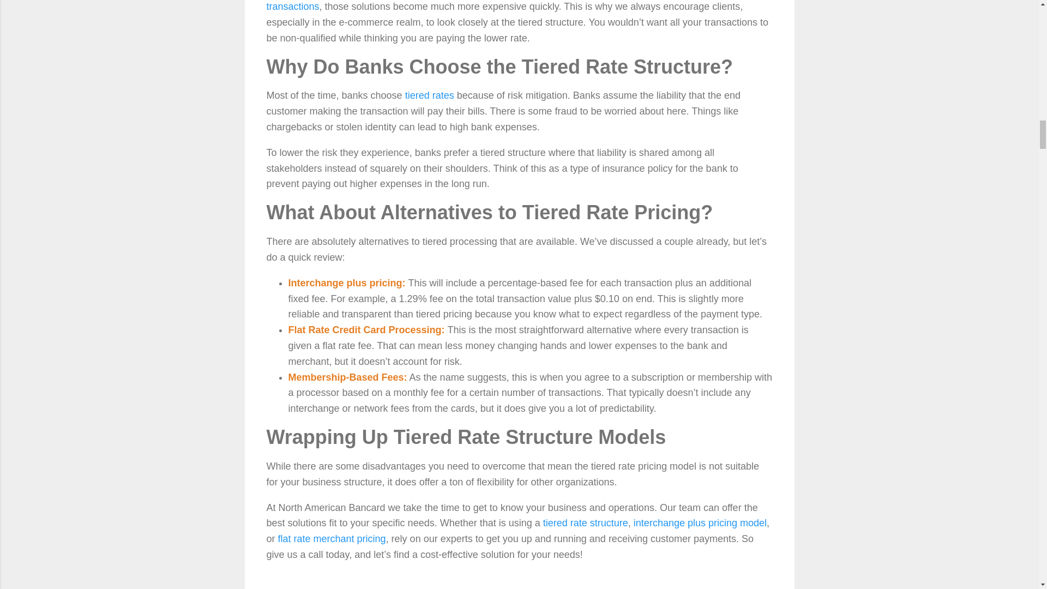  What do you see at coordinates (345, 283) in the screenshot?
I see `Interchange plus pricing` at bounding box center [345, 283].